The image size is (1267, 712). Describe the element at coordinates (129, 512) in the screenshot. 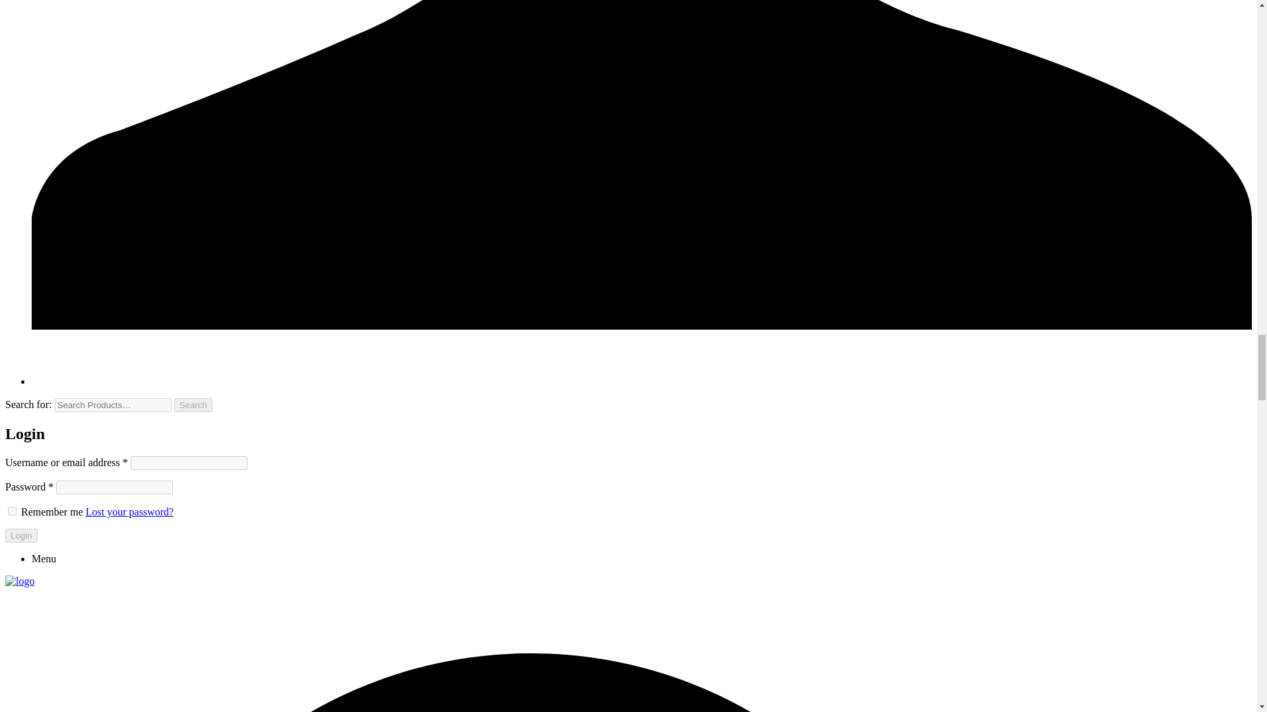

I see `Lost your password?` at that location.